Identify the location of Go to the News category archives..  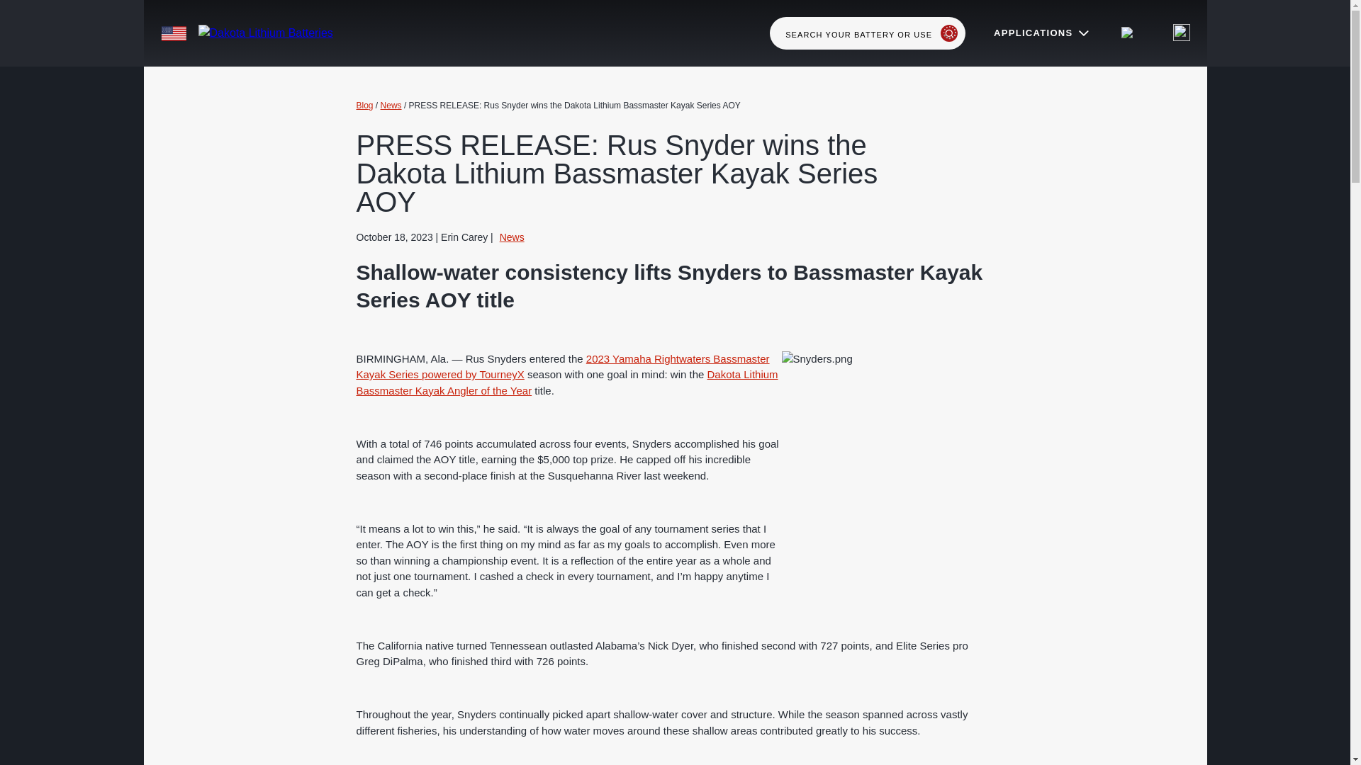
(391, 105).